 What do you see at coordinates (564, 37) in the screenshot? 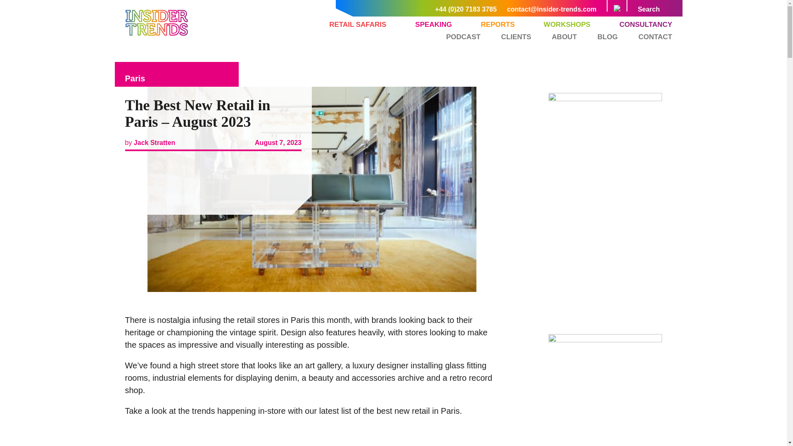
I see `ABOUT` at bounding box center [564, 37].